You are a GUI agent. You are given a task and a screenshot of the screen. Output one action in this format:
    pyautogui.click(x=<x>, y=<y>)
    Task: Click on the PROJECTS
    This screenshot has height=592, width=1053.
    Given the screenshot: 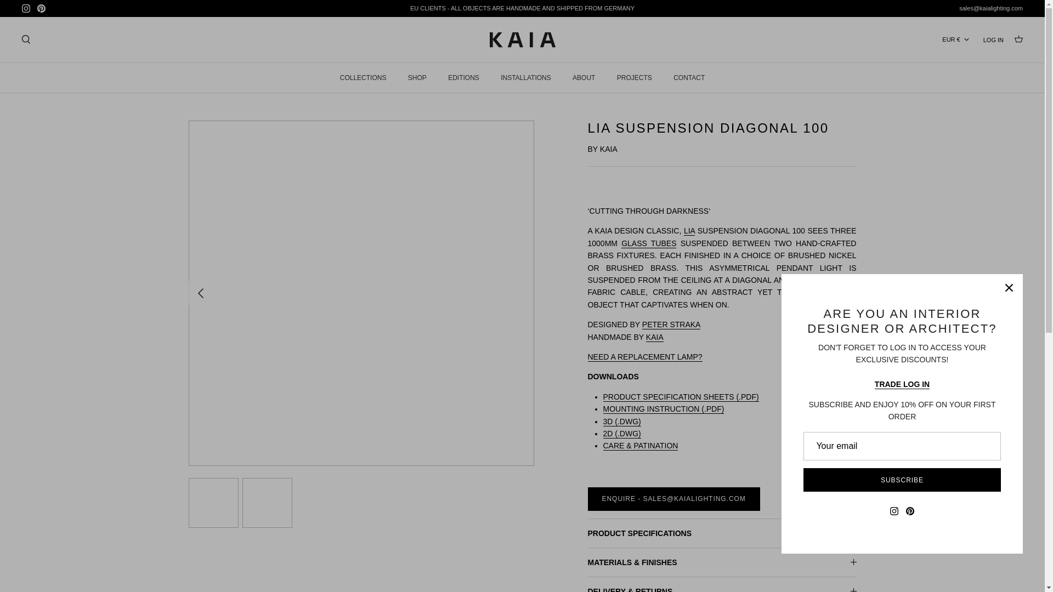 What is the action you would take?
    pyautogui.click(x=635, y=77)
    